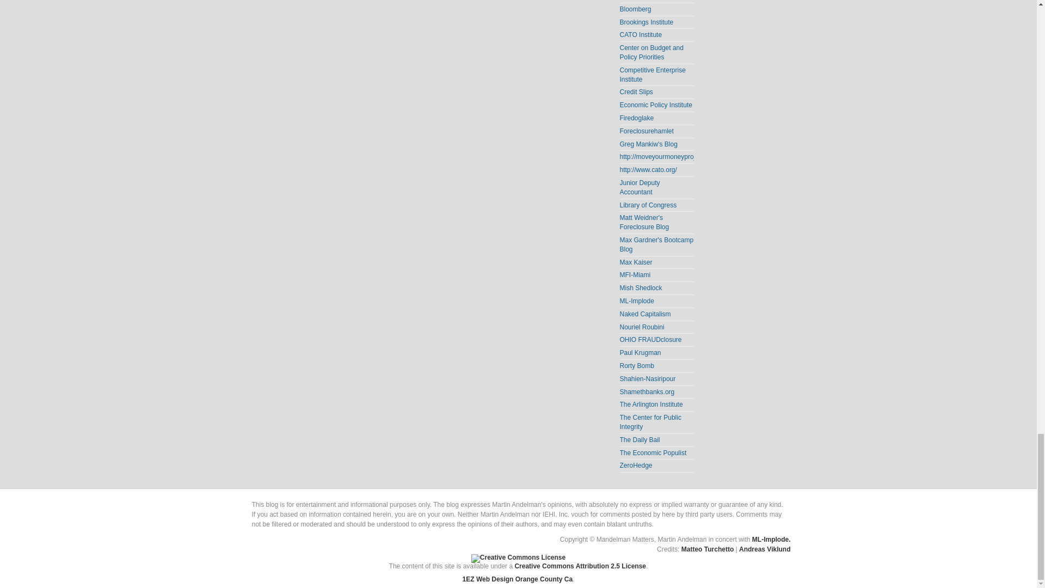 This screenshot has height=588, width=1045. What do you see at coordinates (707, 549) in the screenshot?
I see `Realized By` at bounding box center [707, 549].